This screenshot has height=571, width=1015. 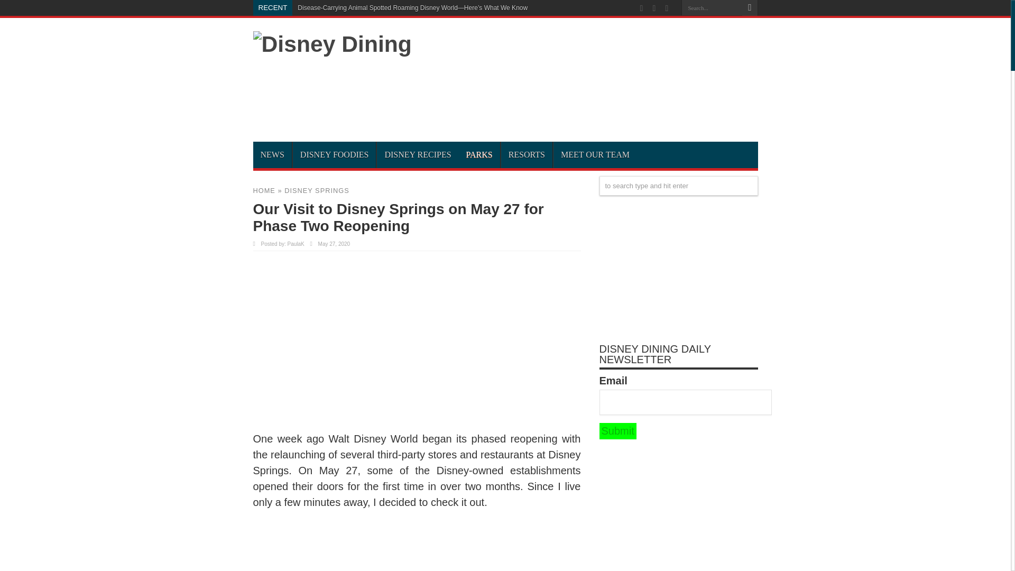 I want to click on HOME, so click(x=264, y=190).